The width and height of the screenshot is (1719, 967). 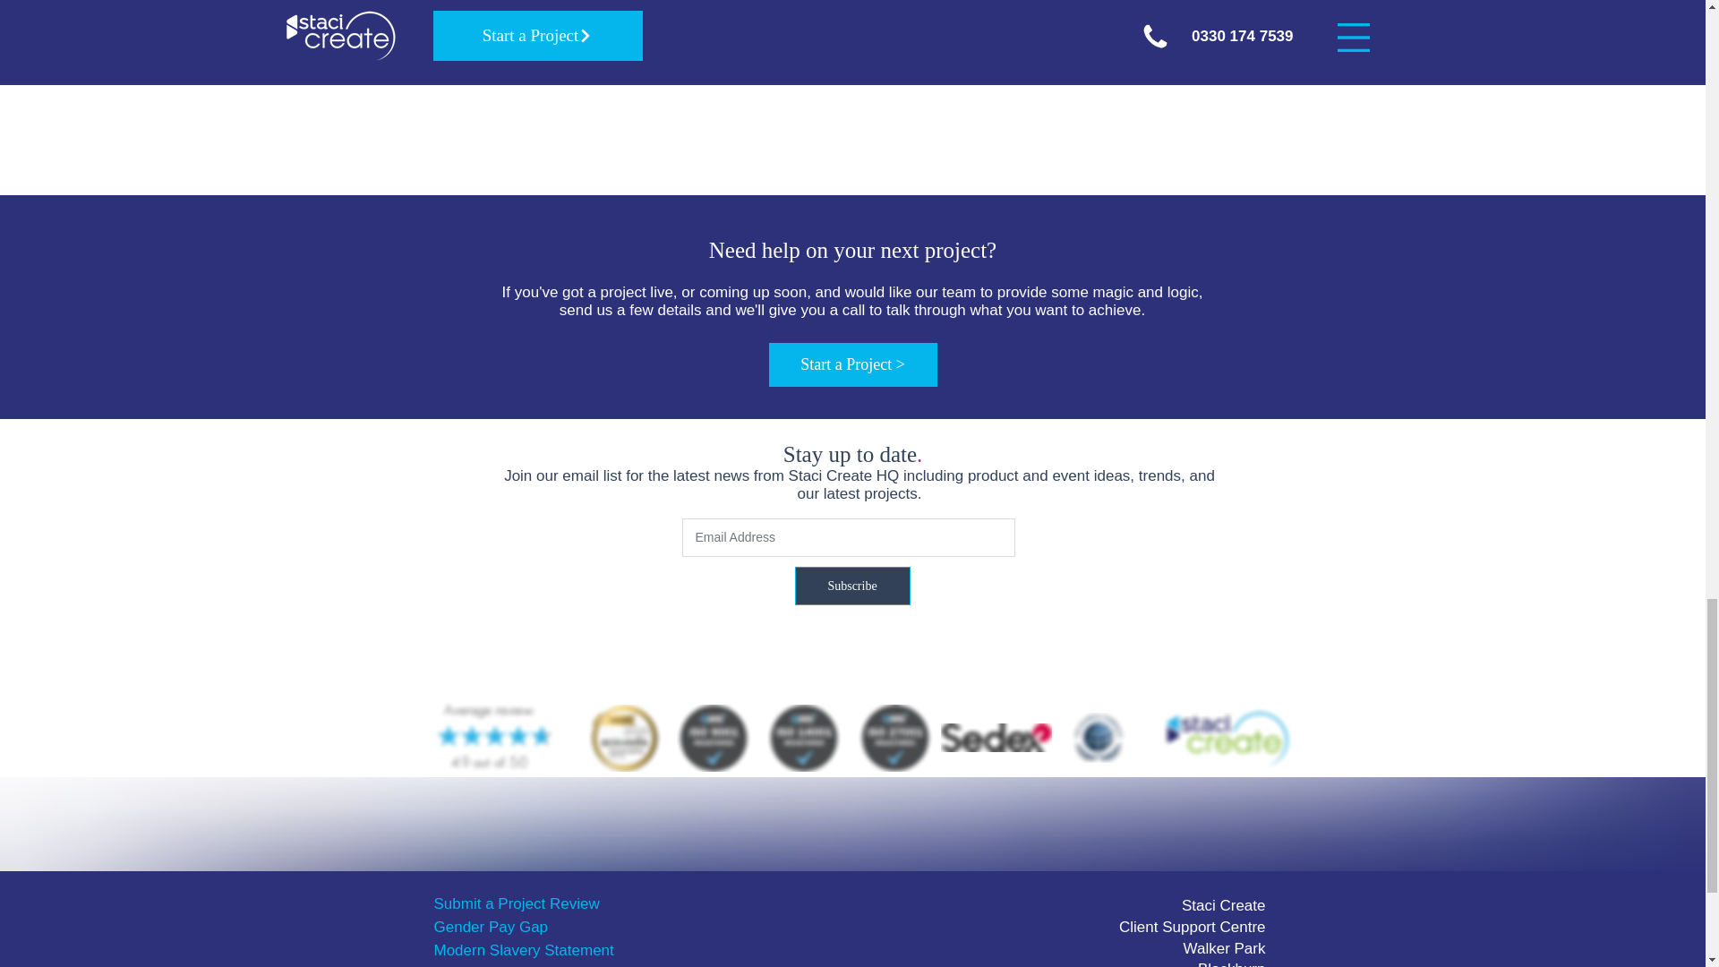 What do you see at coordinates (852, 24) in the screenshot?
I see `View Project` at bounding box center [852, 24].